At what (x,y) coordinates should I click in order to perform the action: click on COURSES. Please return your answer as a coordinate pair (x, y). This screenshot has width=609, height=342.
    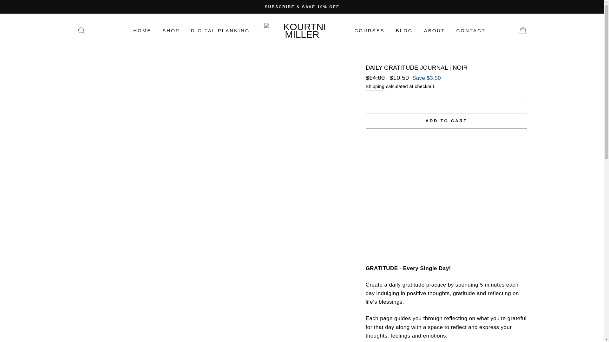
    Looking at the image, I should click on (369, 30).